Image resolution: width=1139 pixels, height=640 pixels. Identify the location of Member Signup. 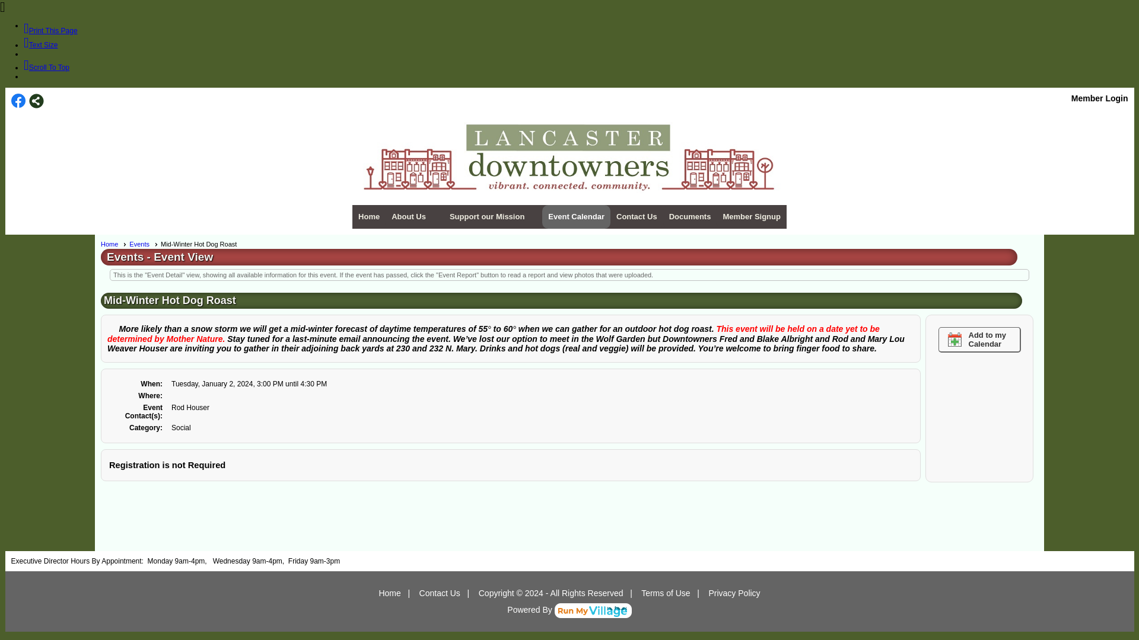
(751, 216).